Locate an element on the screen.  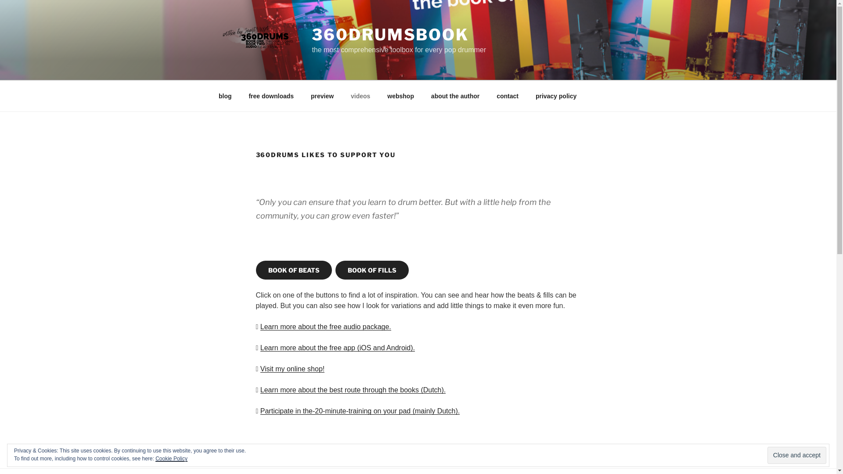
360DRUMSBOOK is located at coordinates (390, 35).